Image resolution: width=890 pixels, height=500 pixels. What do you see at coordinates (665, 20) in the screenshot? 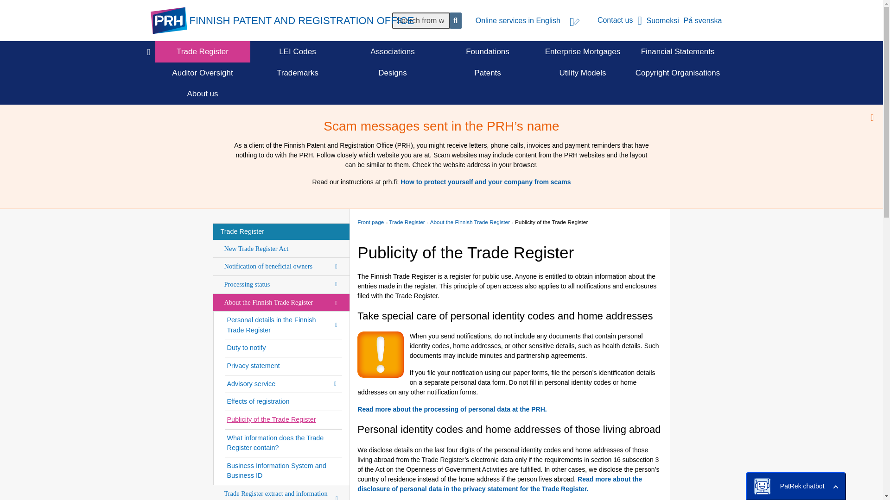
I see `Suomeksi` at bounding box center [665, 20].